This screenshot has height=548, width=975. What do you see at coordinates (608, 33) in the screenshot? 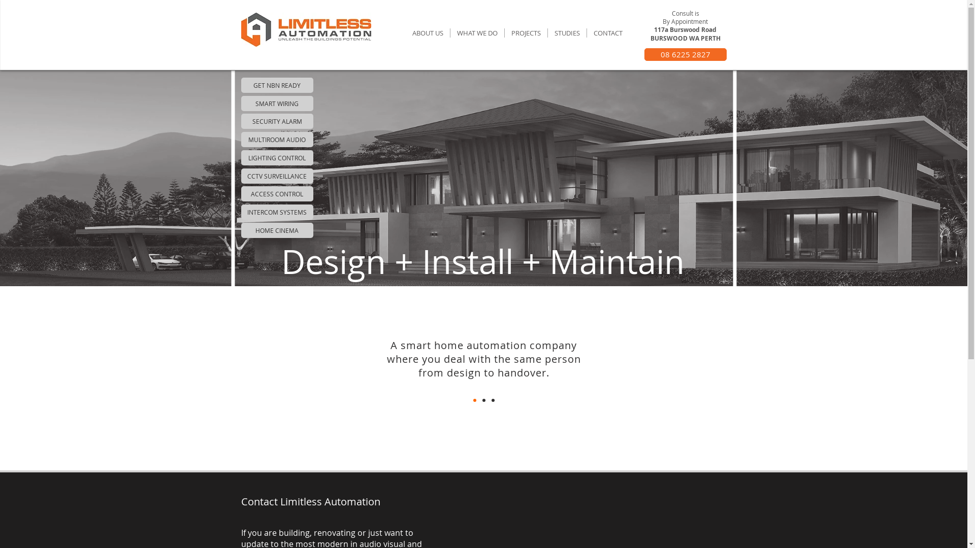
I see `CONTACT` at bounding box center [608, 33].